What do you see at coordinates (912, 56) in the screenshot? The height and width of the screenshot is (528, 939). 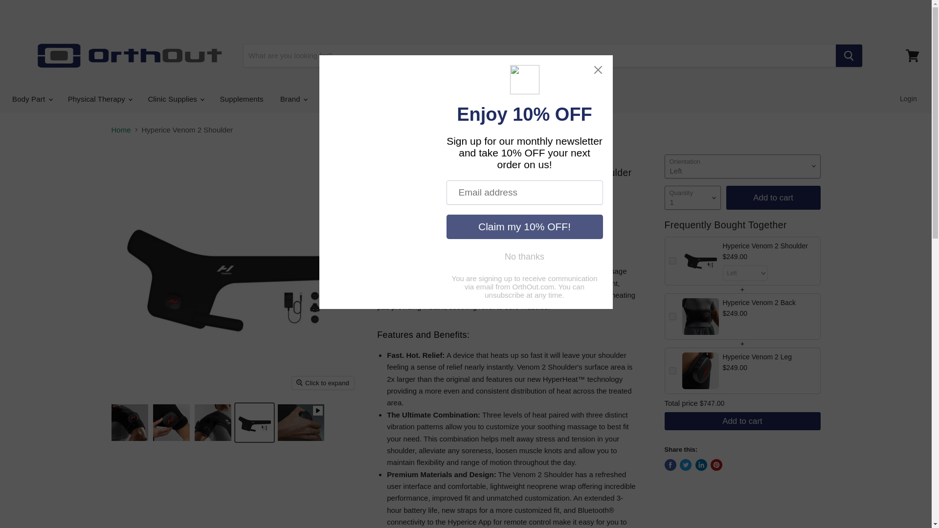 I see `View cart` at bounding box center [912, 56].